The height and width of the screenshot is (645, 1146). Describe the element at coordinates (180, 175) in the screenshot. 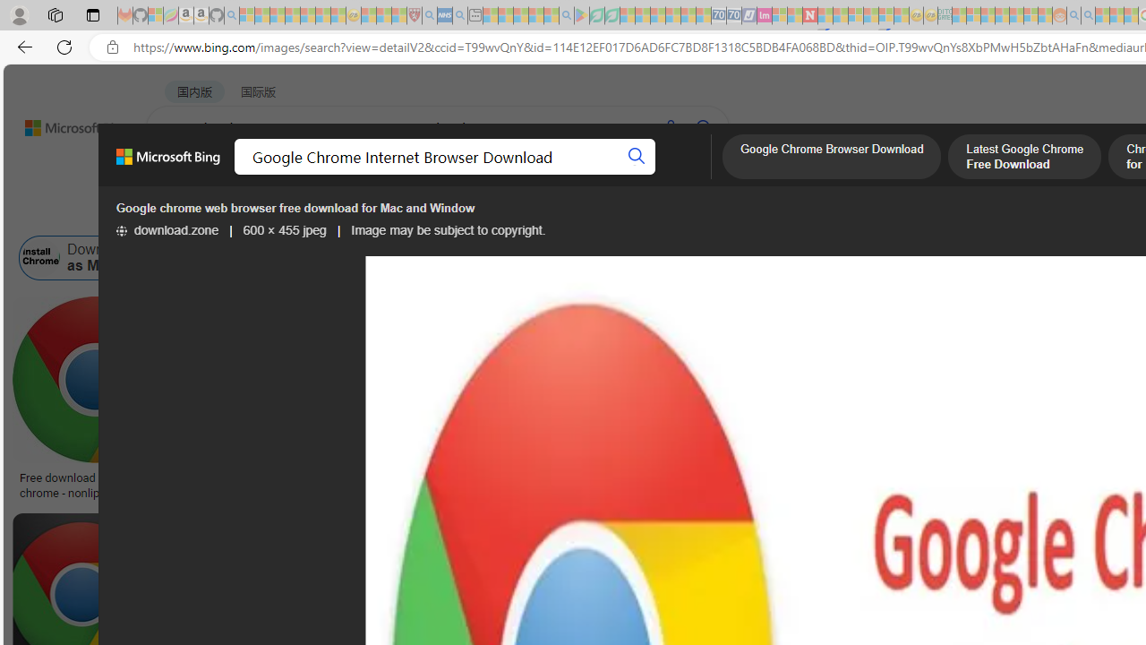

I see `WEB` at that location.